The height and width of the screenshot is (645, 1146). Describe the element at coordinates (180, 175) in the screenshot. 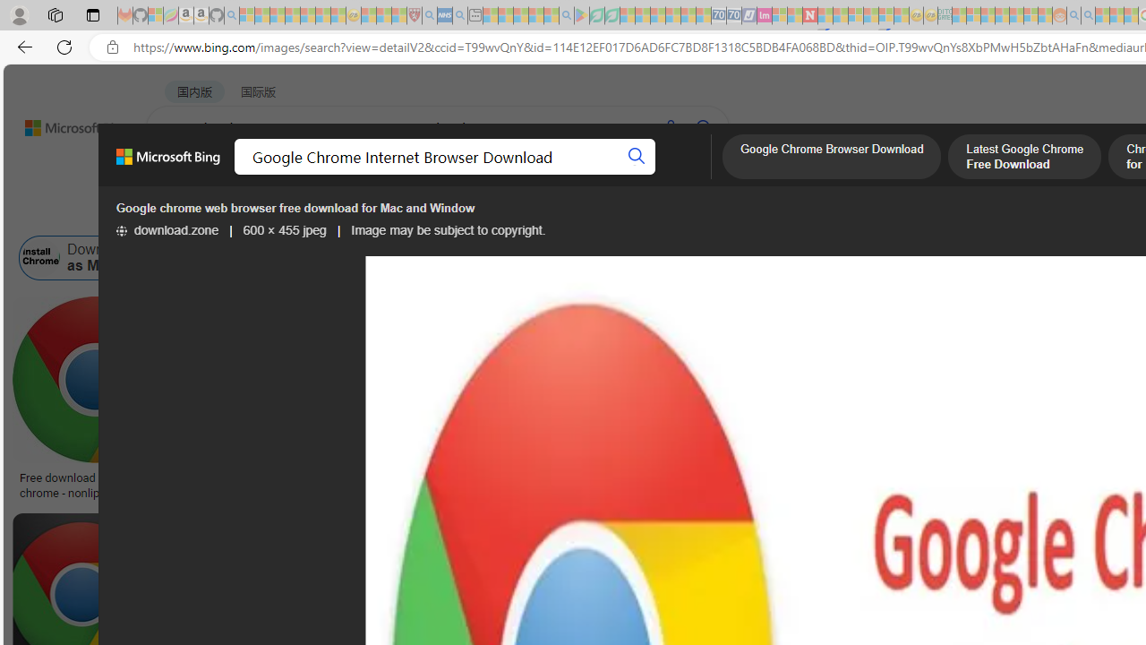

I see `WEB` at that location.